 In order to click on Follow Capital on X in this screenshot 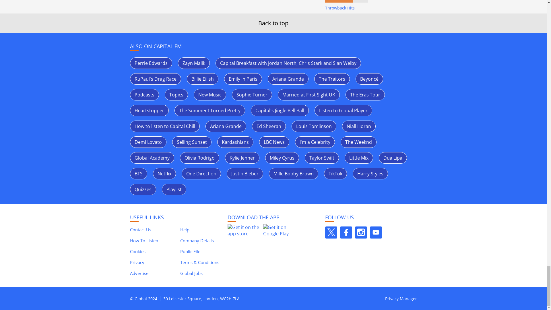, I will do `click(331, 232)`.